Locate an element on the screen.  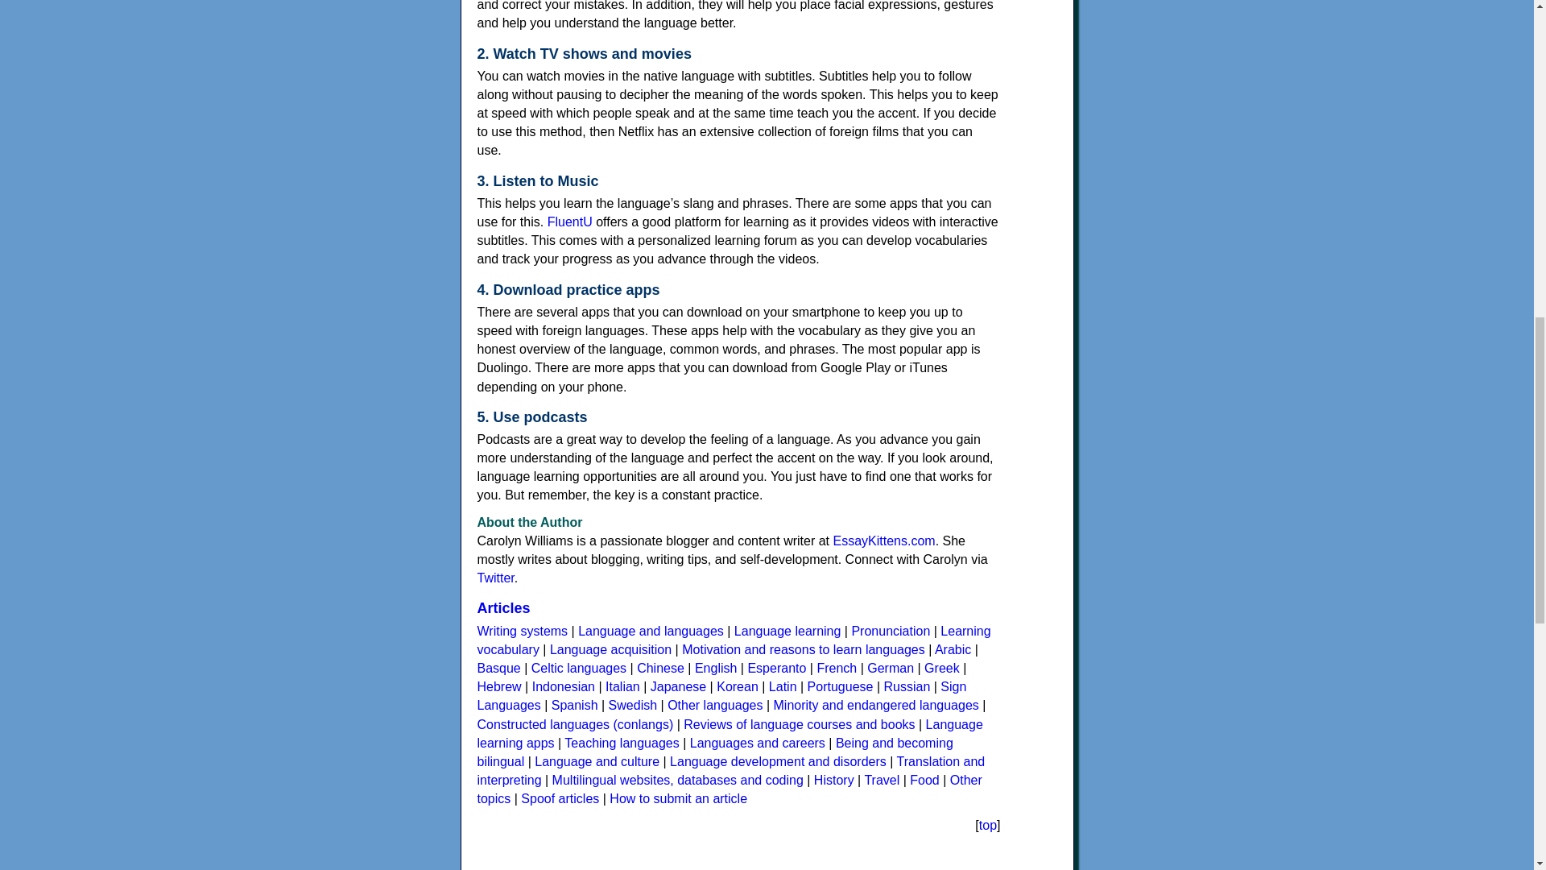
Esperanto is located at coordinates (776, 668).